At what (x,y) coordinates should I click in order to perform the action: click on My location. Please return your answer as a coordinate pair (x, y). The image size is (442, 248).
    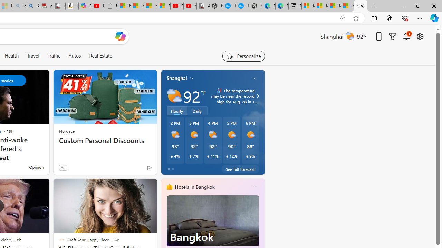
    Looking at the image, I should click on (192, 78).